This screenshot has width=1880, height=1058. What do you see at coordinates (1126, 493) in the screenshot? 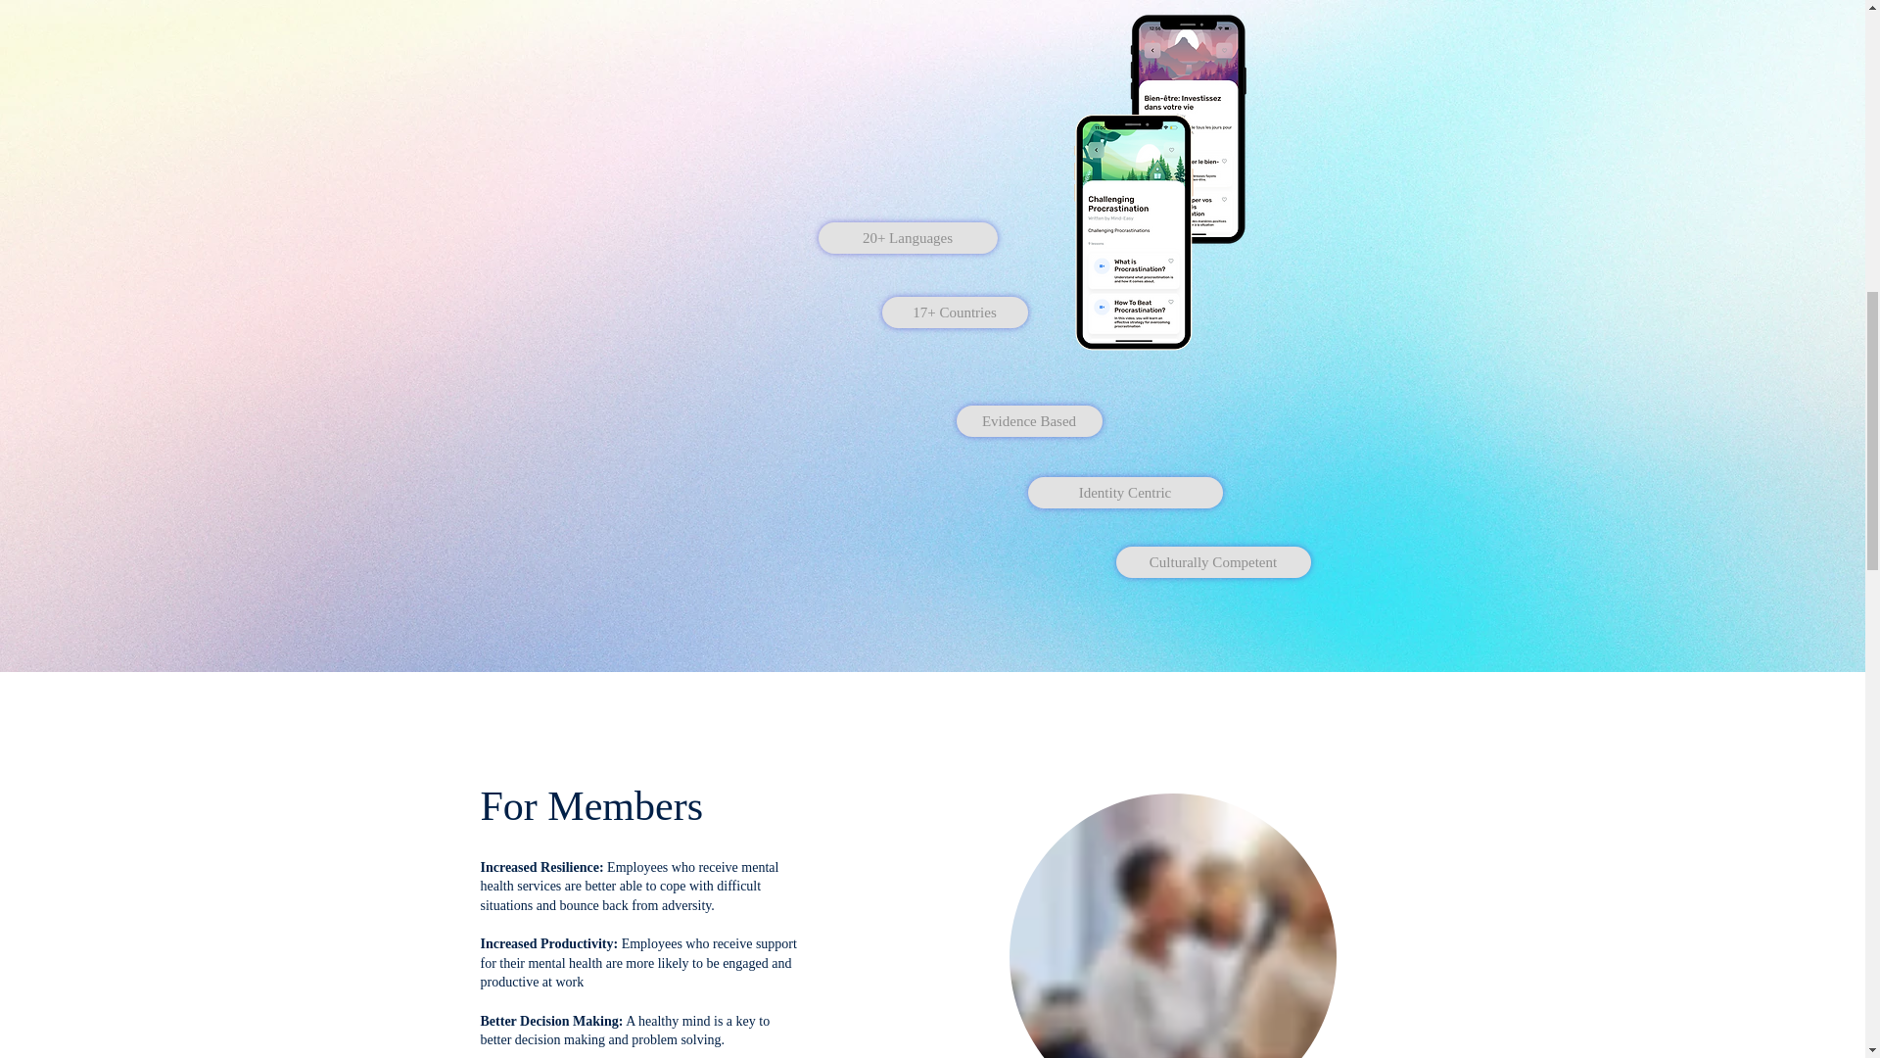
I see `Identity Centric` at bounding box center [1126, 493].